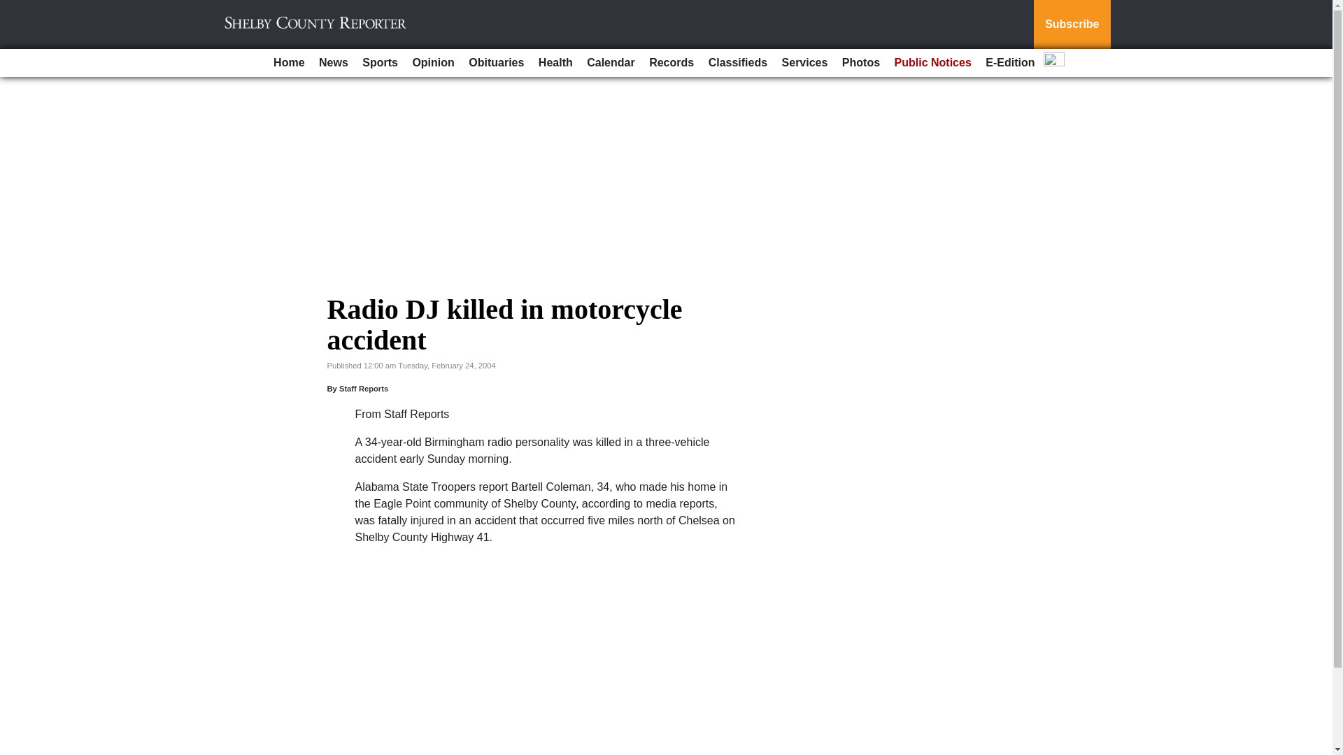  Describe the element at coordinates (496, 63) in the screenshot. I see `Obituaries` at that location.